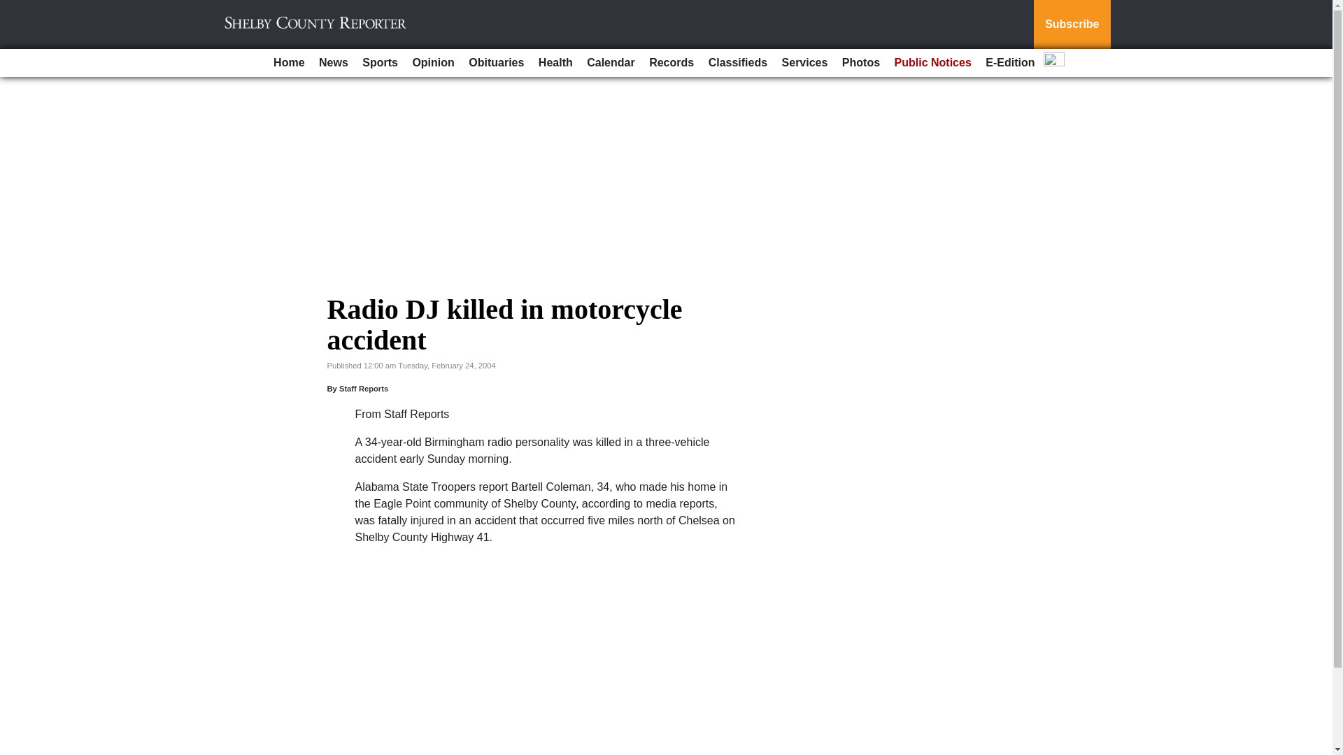  Describe the element at coordinates (496, 63) in the screenshot. I see `Obituaries` at that location.